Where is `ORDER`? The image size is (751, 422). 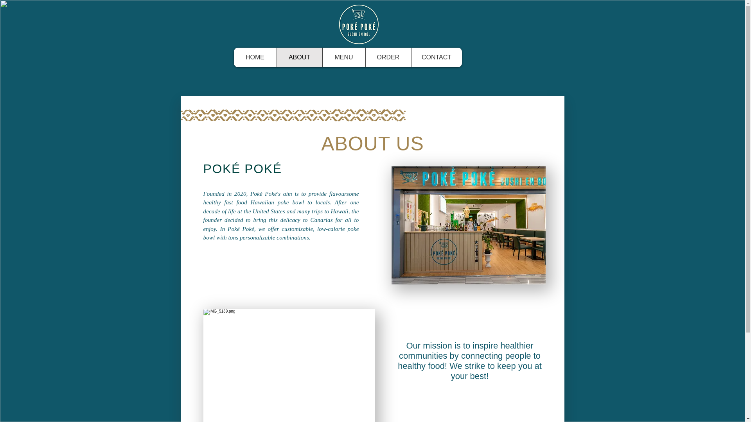 ORDER is located at coordinates (388, 57).